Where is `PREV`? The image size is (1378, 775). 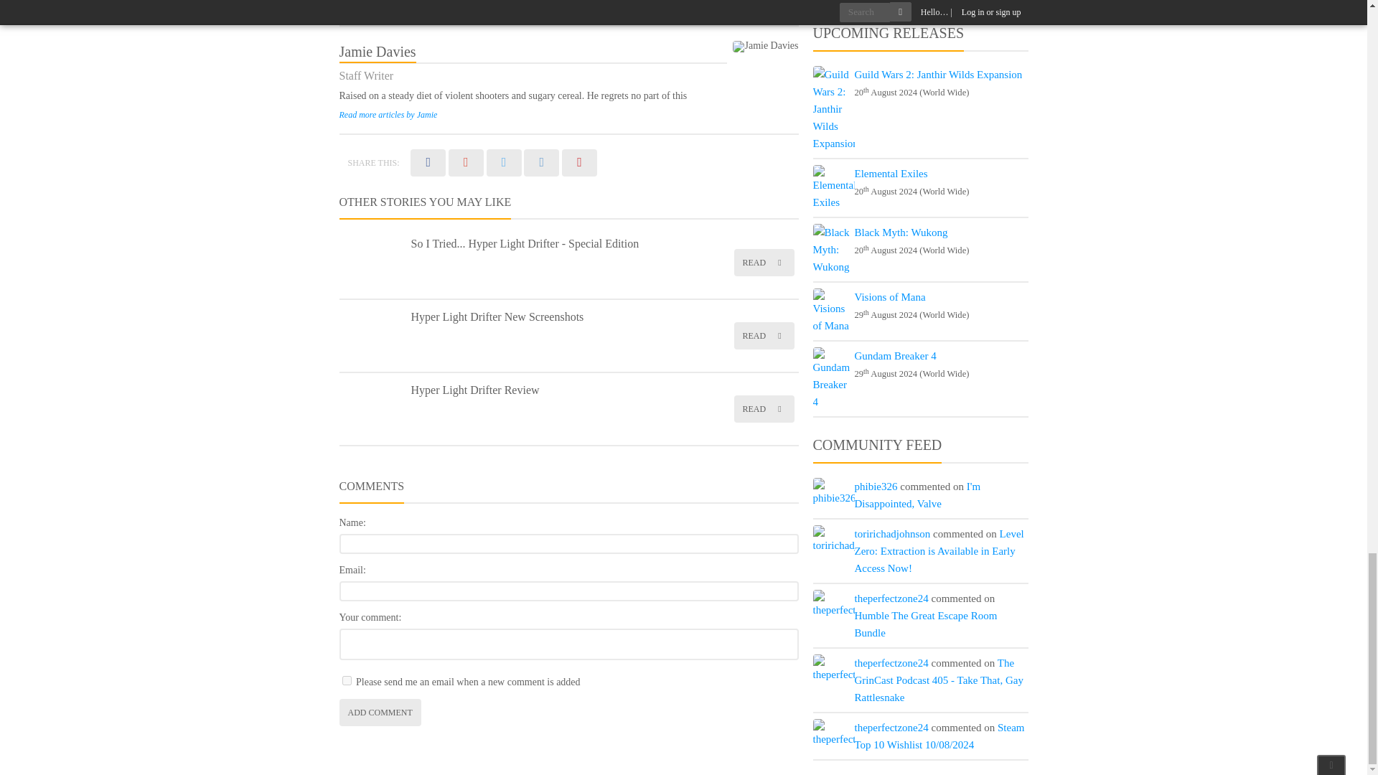
PREV is located at coordinates (362, 6).